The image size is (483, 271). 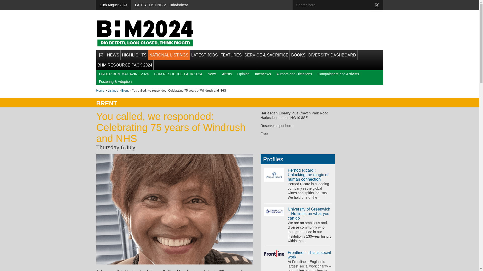 What do you see at coordinates (335, 5) in the screenshot?
I see `Search here` at bounding box center [335, 5].